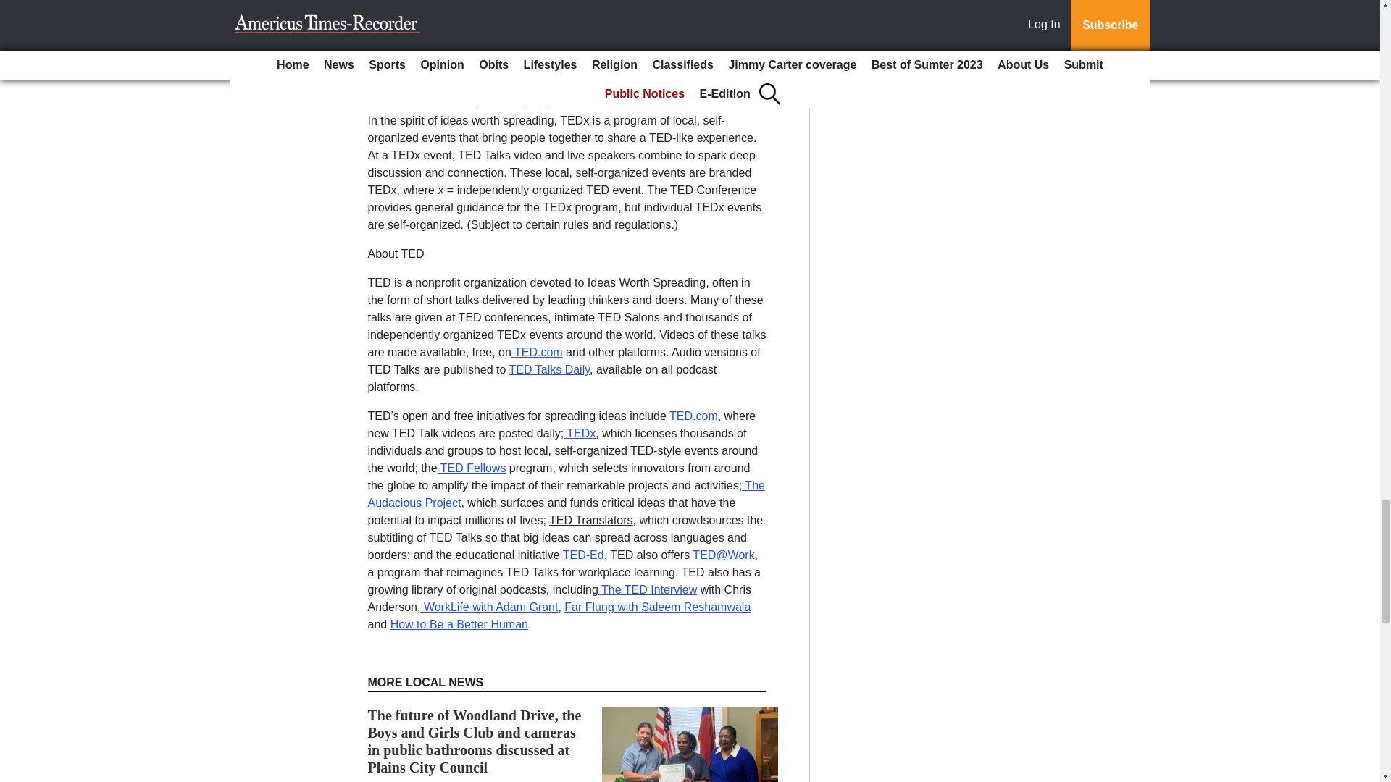  Describe the element at coordinates (579, 433) in the screenshot. I see `TEDx` at that location.